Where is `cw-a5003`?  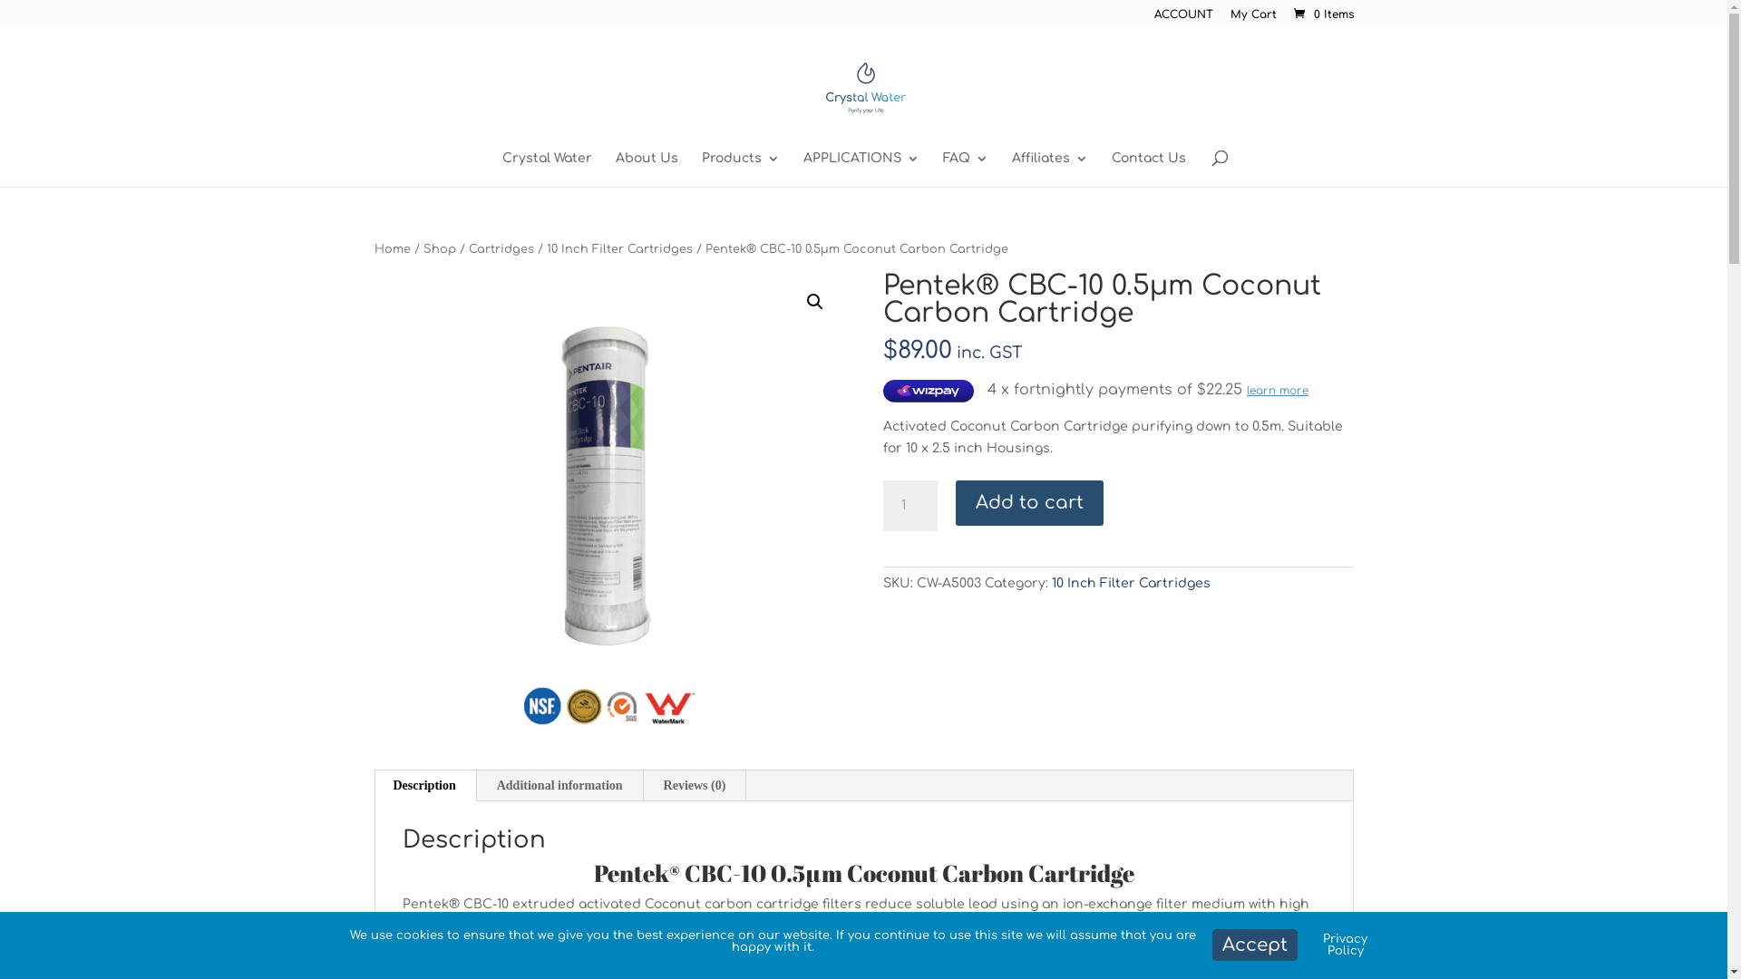
cw-a5003 is located at coordinates (608, 508).